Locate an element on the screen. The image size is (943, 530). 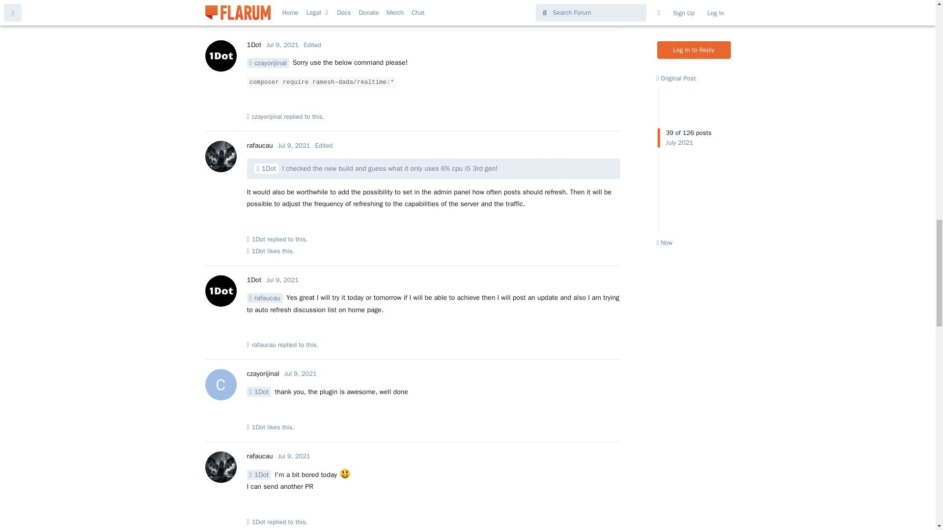
Friday, July 9, 2021 4:31 PM is located at coordinates (301, 373).